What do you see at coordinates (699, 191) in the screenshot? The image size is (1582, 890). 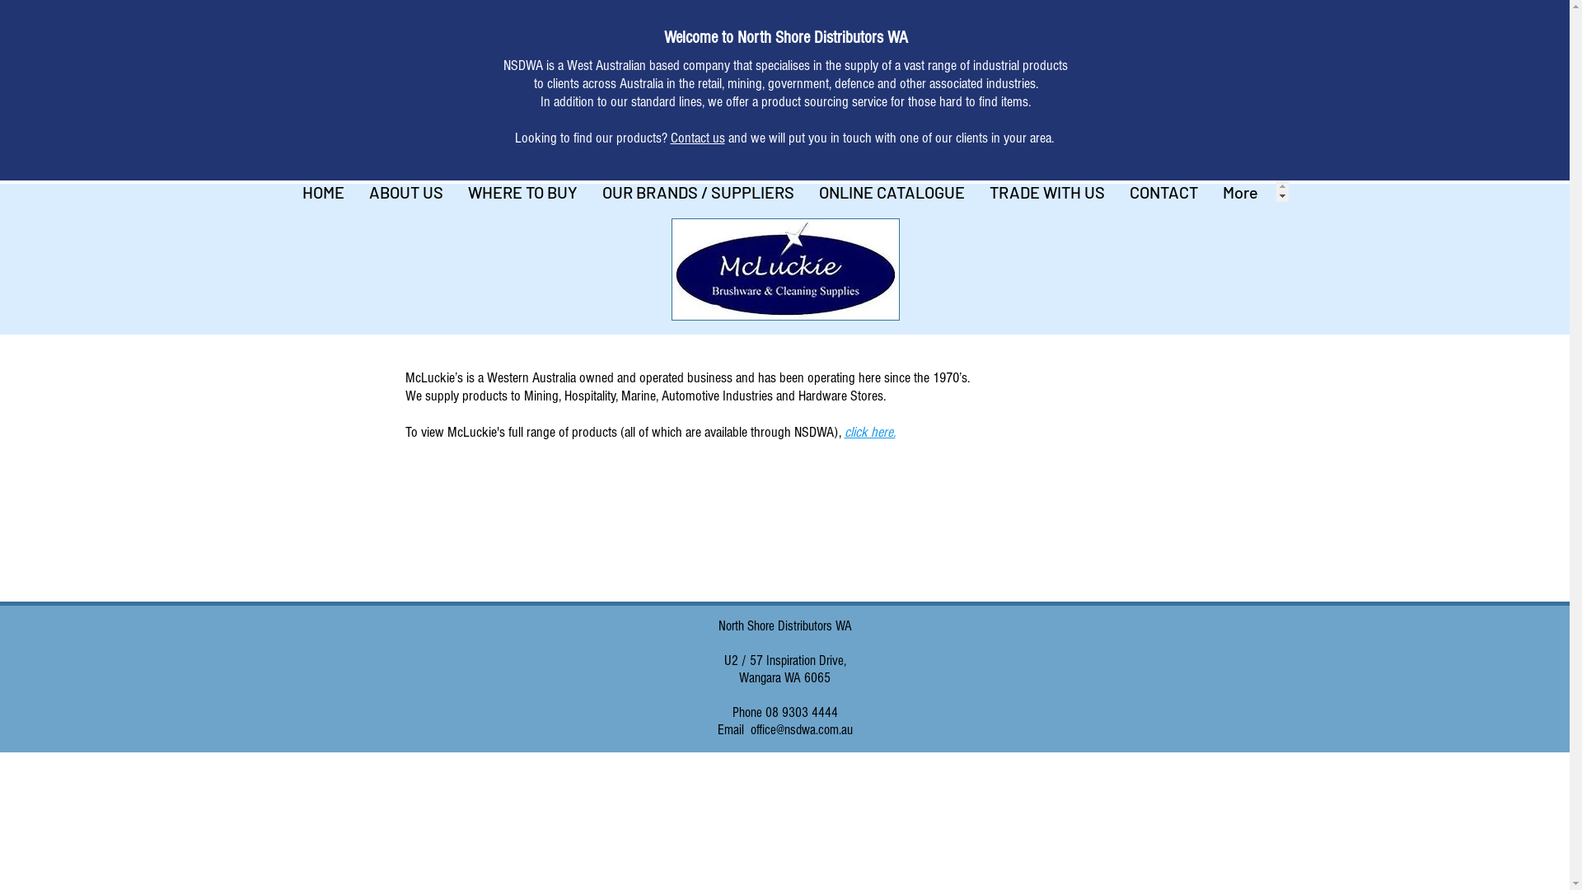 I see `OUR BRANDS / SUPPLIERS` at bounding box center [699, 191].